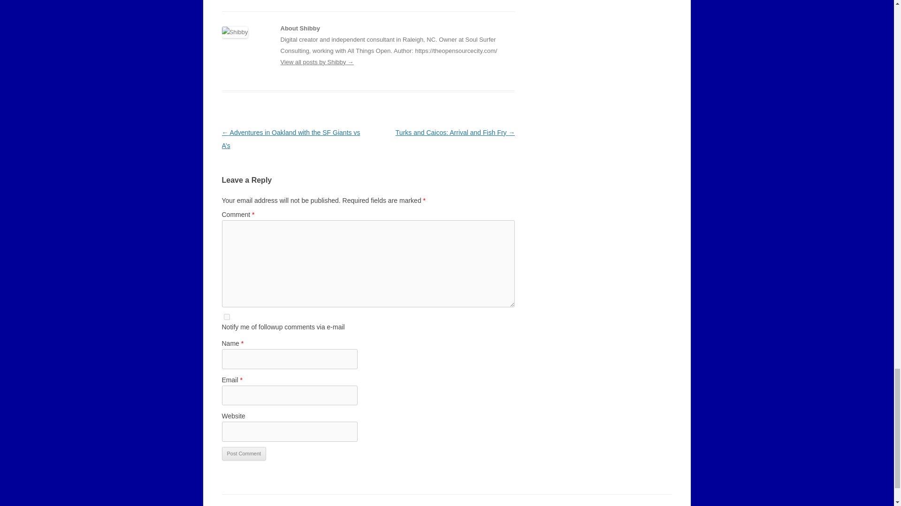  I want to click on Post Comment, so click(244, 454).